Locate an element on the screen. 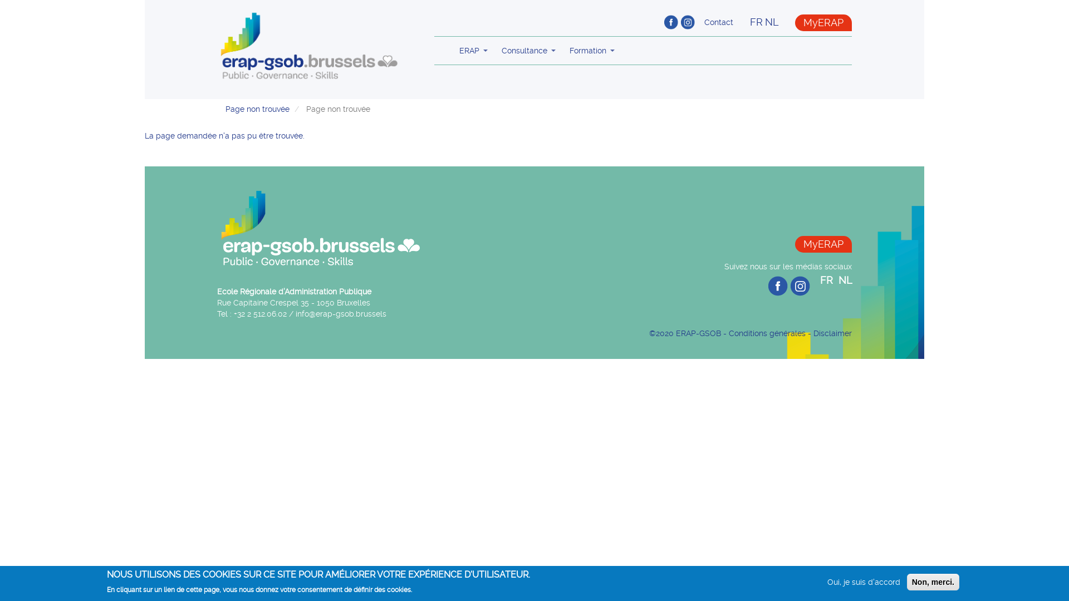 This screenshot has width=1069, height=601. Non, merci. is located at coordinates (933, 582).